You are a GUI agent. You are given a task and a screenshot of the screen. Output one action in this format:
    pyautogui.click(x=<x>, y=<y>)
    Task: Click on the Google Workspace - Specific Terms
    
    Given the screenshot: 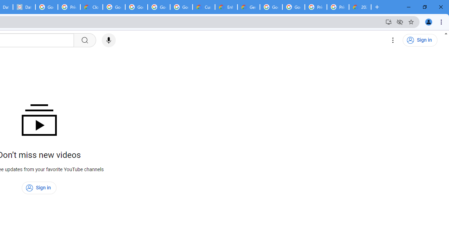 What is the action you would take?
    pyautogui.click(x=181, y=7)
    